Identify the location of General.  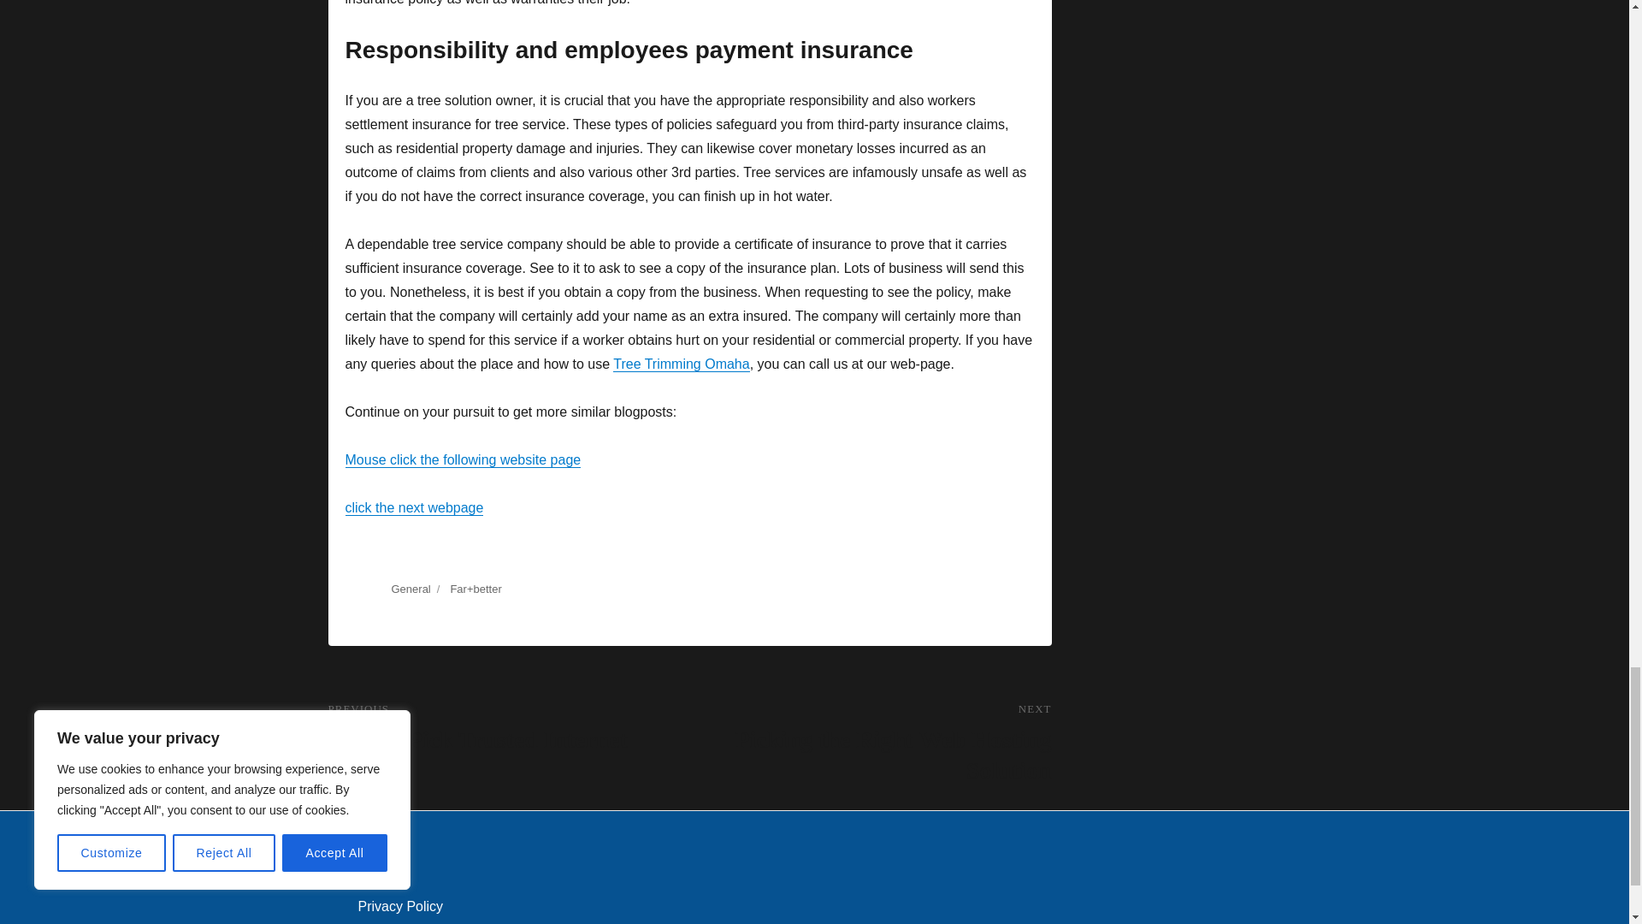
(410, 589).